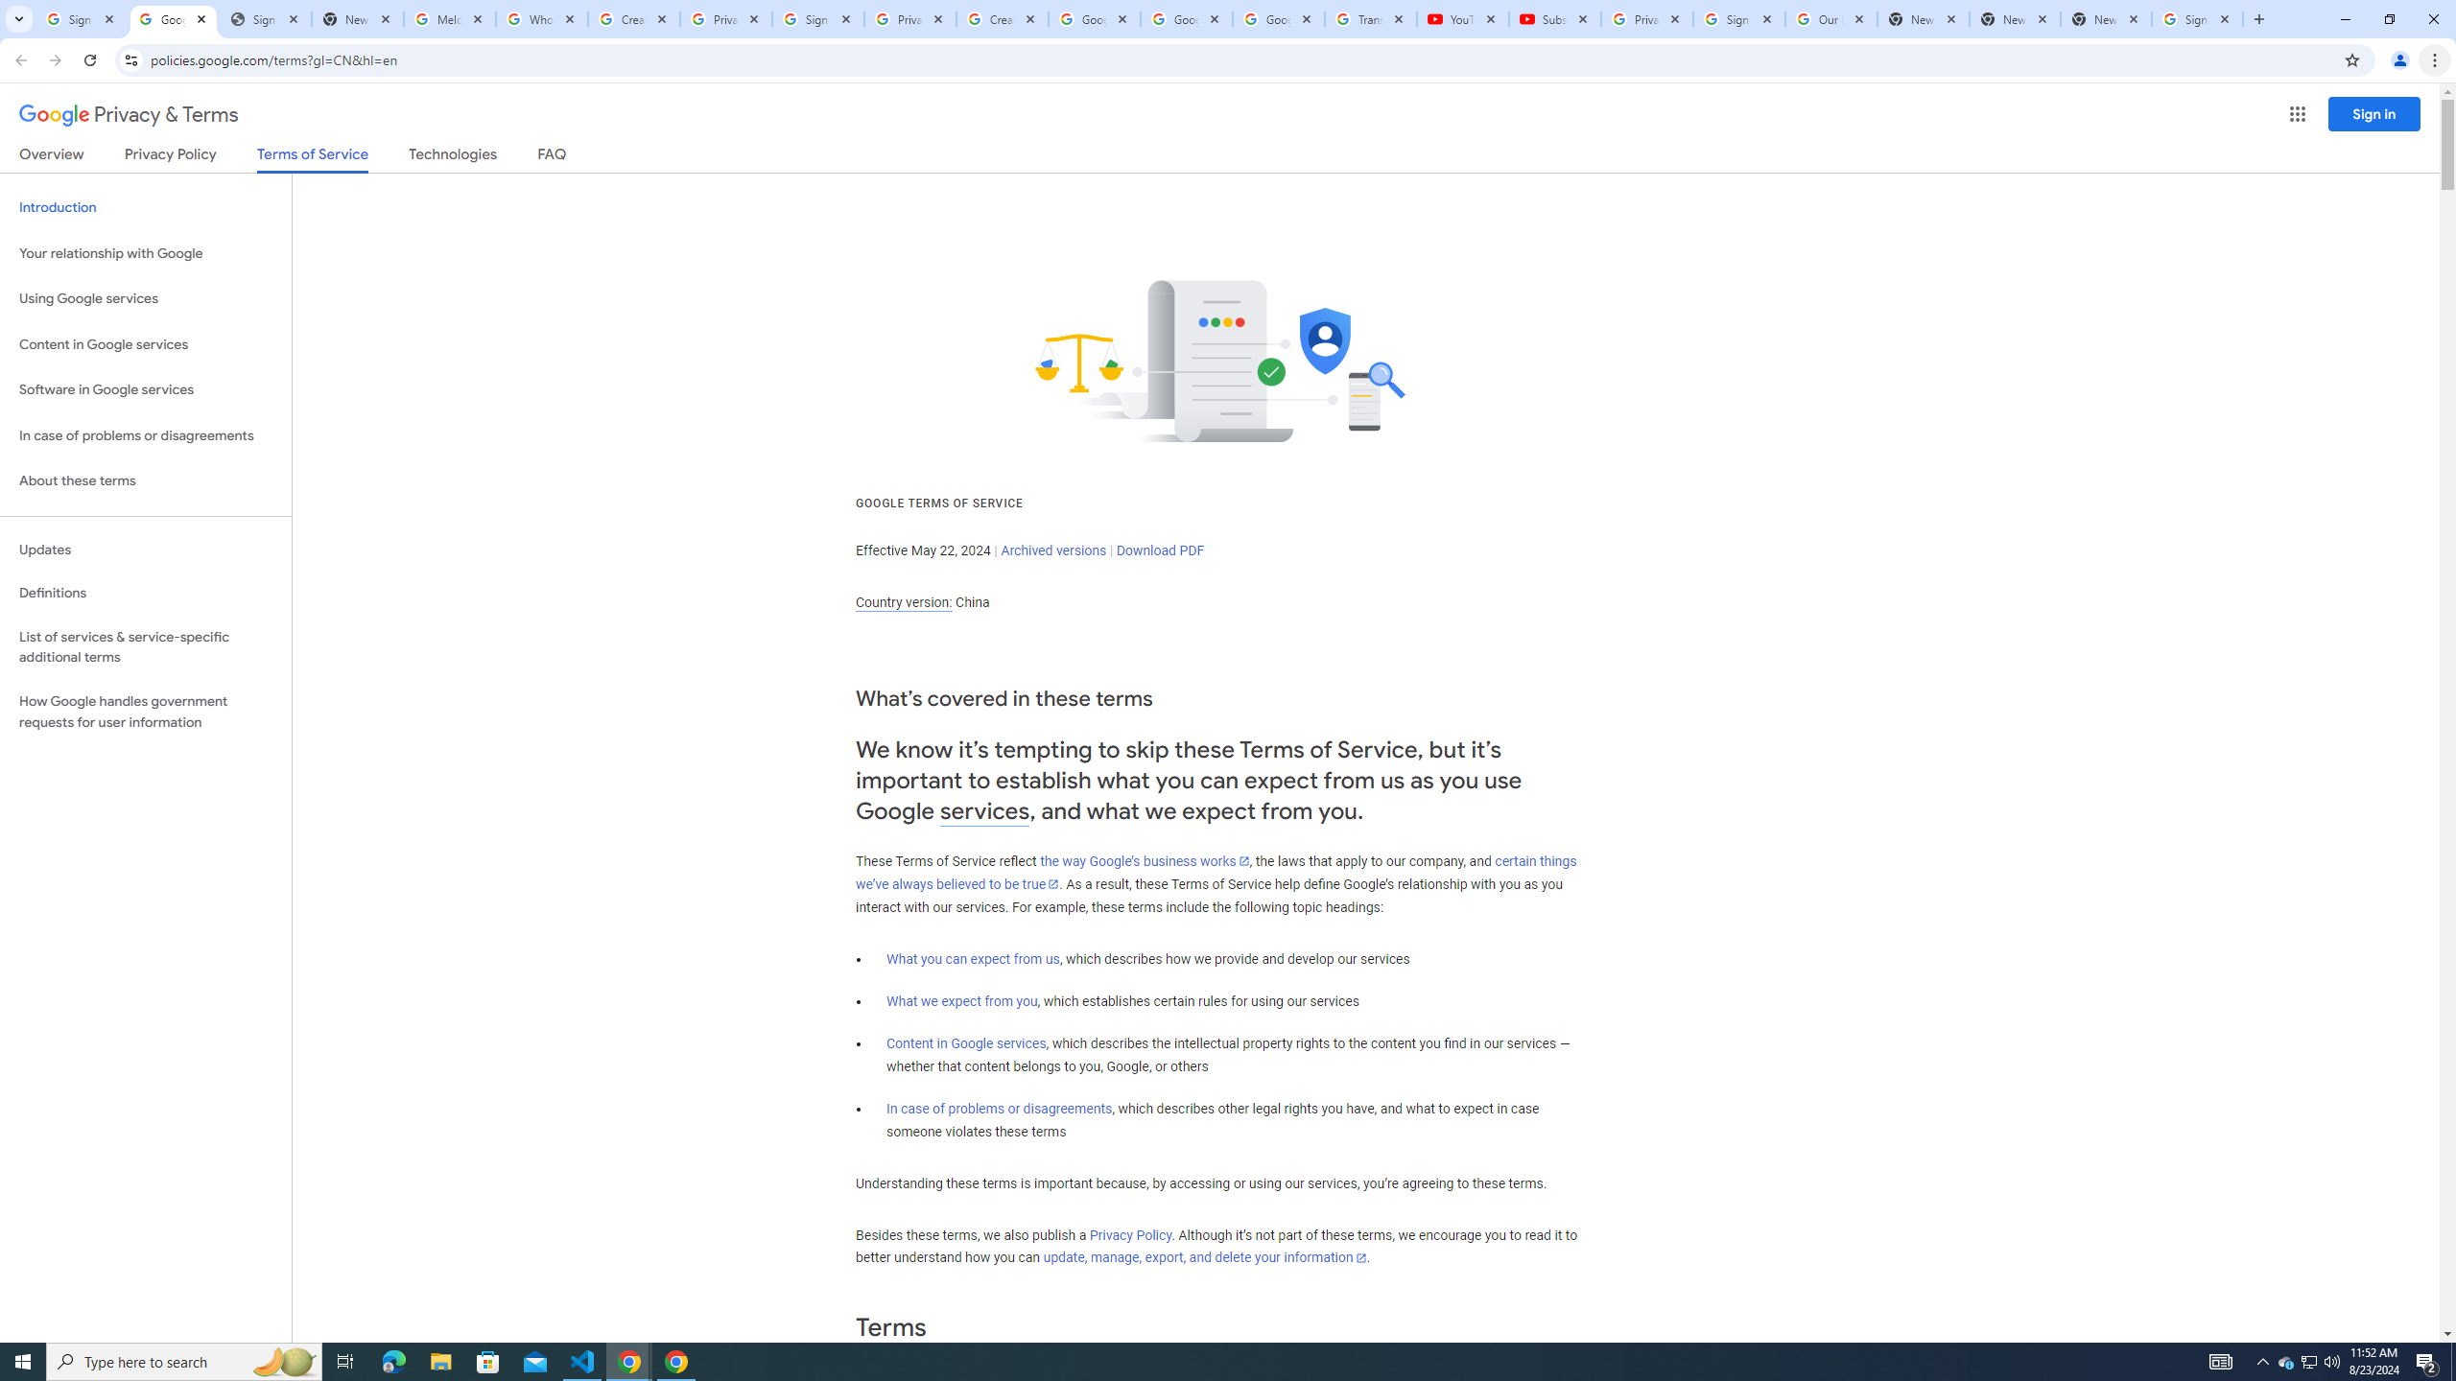 This screenshot has width=2456, height=1381. I want to click on Introduction, so click(146, 207).